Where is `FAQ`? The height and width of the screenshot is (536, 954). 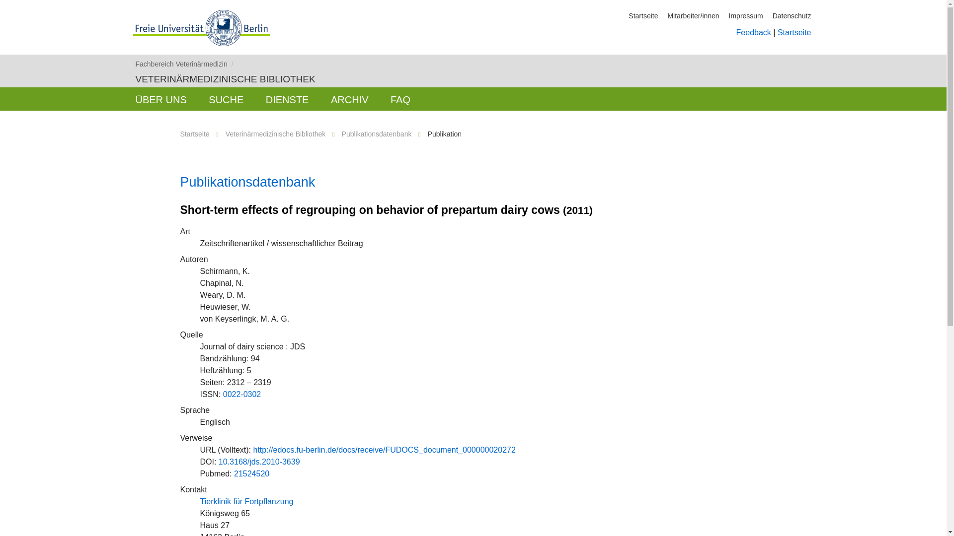 FAQ is located at coordinates (400, 99).